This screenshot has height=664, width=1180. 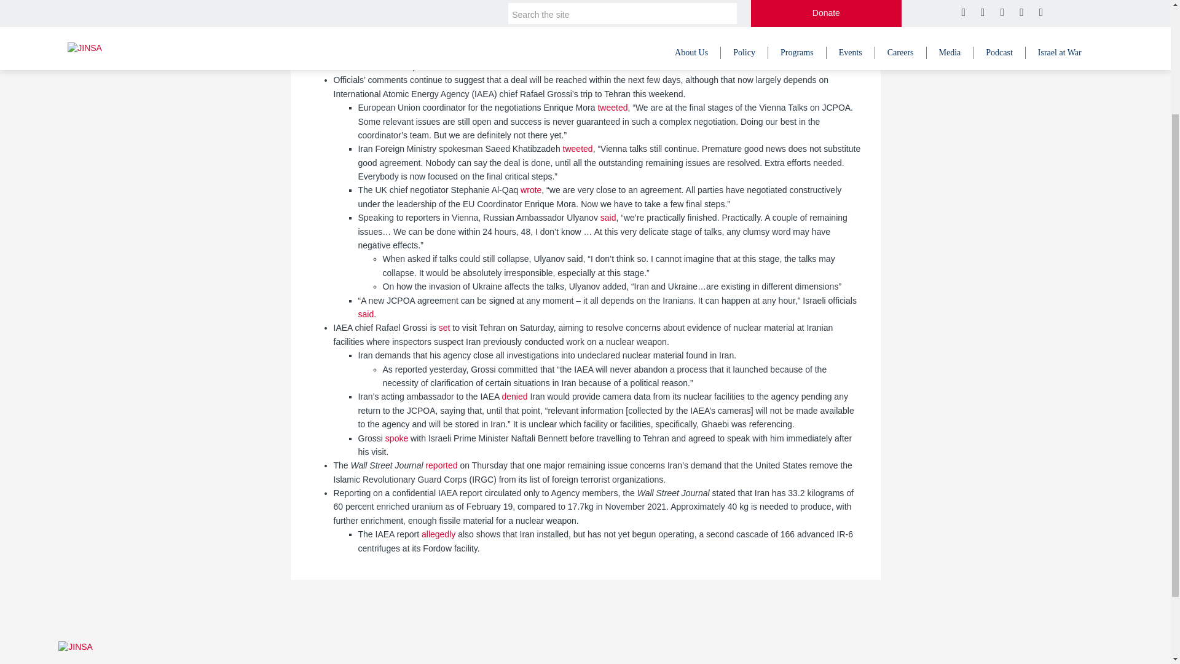 I want to click on said, so click(x=608, y=217).